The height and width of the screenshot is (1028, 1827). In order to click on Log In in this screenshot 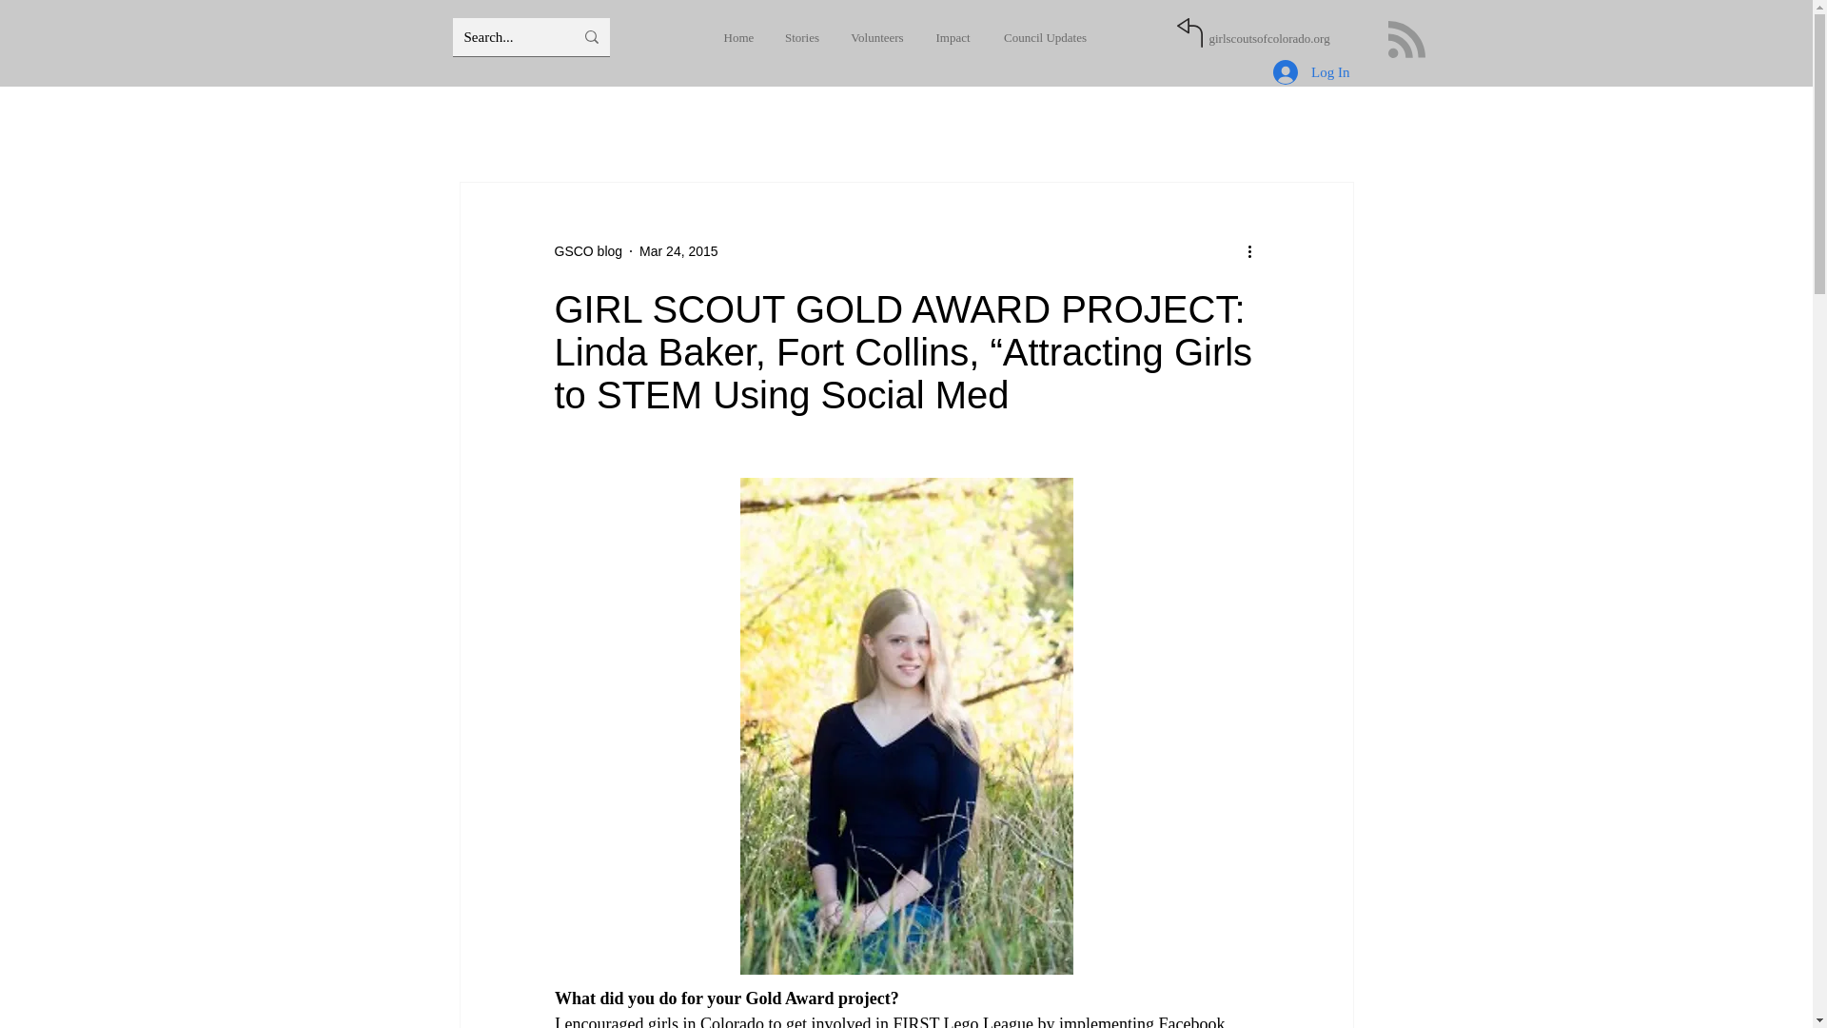, I will do `click(1311, 72)`.